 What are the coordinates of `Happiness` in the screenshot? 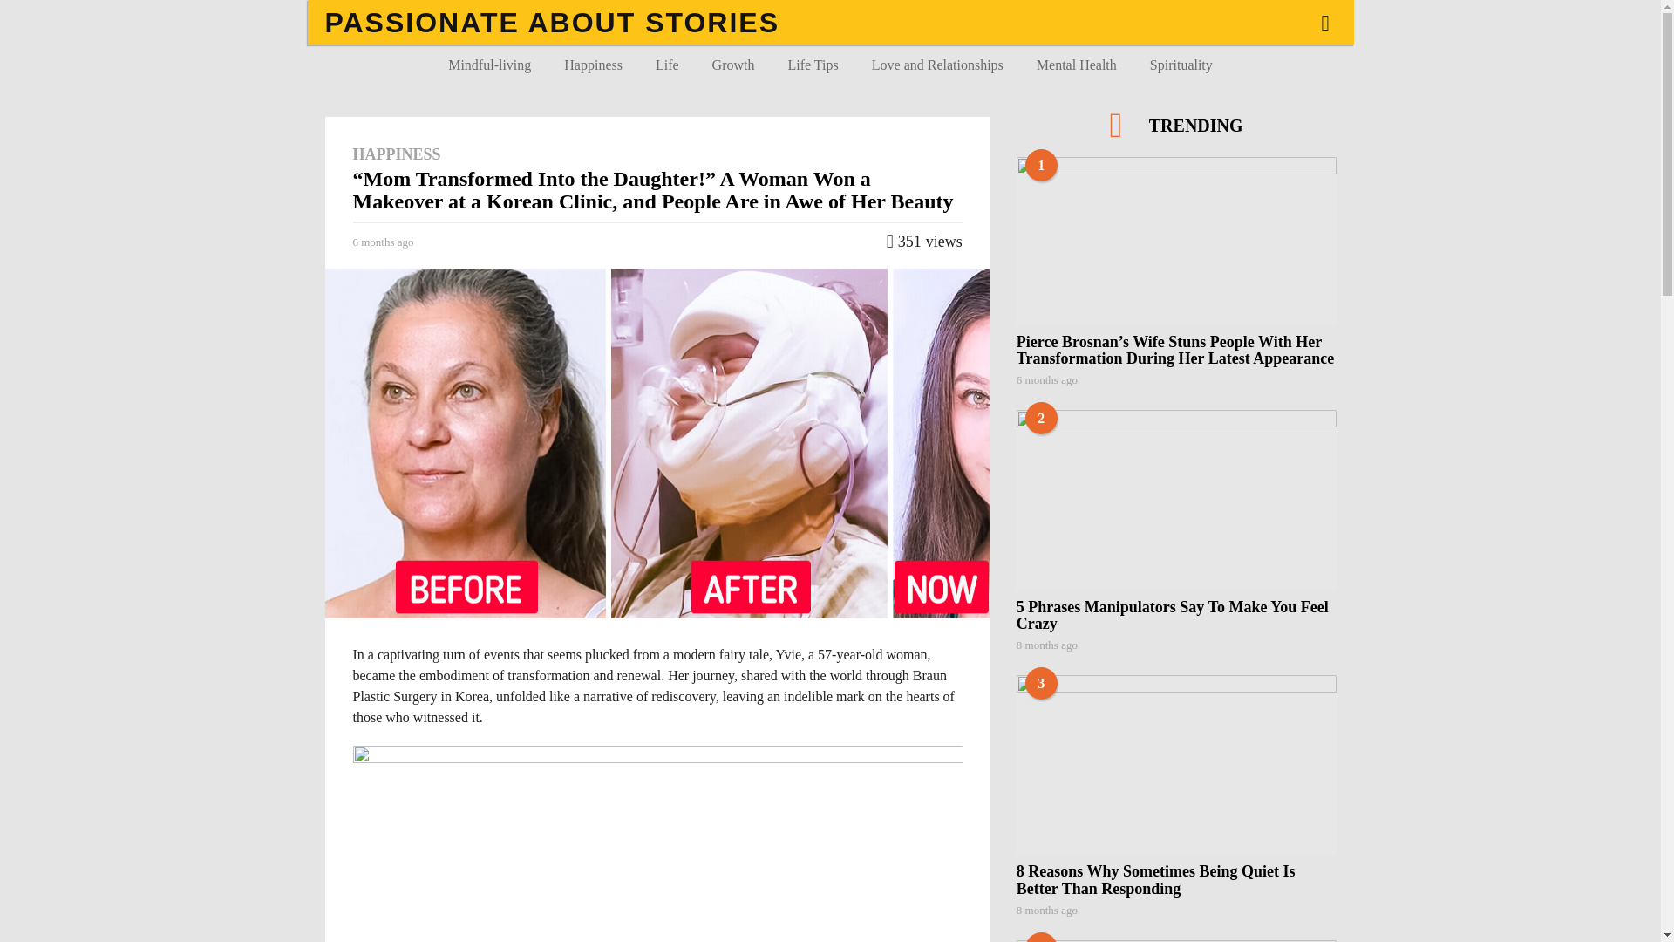 It's located at (593, 65).